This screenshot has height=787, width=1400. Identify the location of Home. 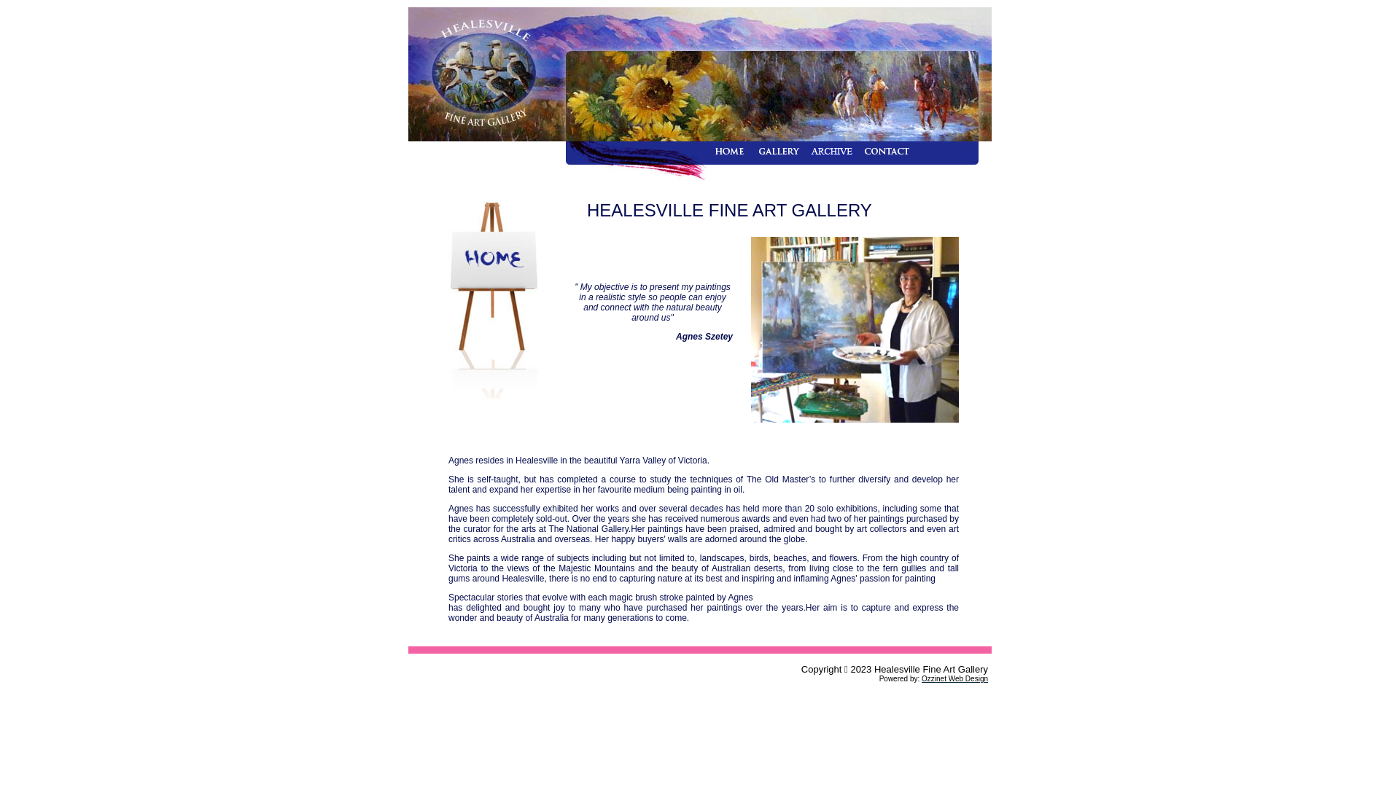
(736, 152).